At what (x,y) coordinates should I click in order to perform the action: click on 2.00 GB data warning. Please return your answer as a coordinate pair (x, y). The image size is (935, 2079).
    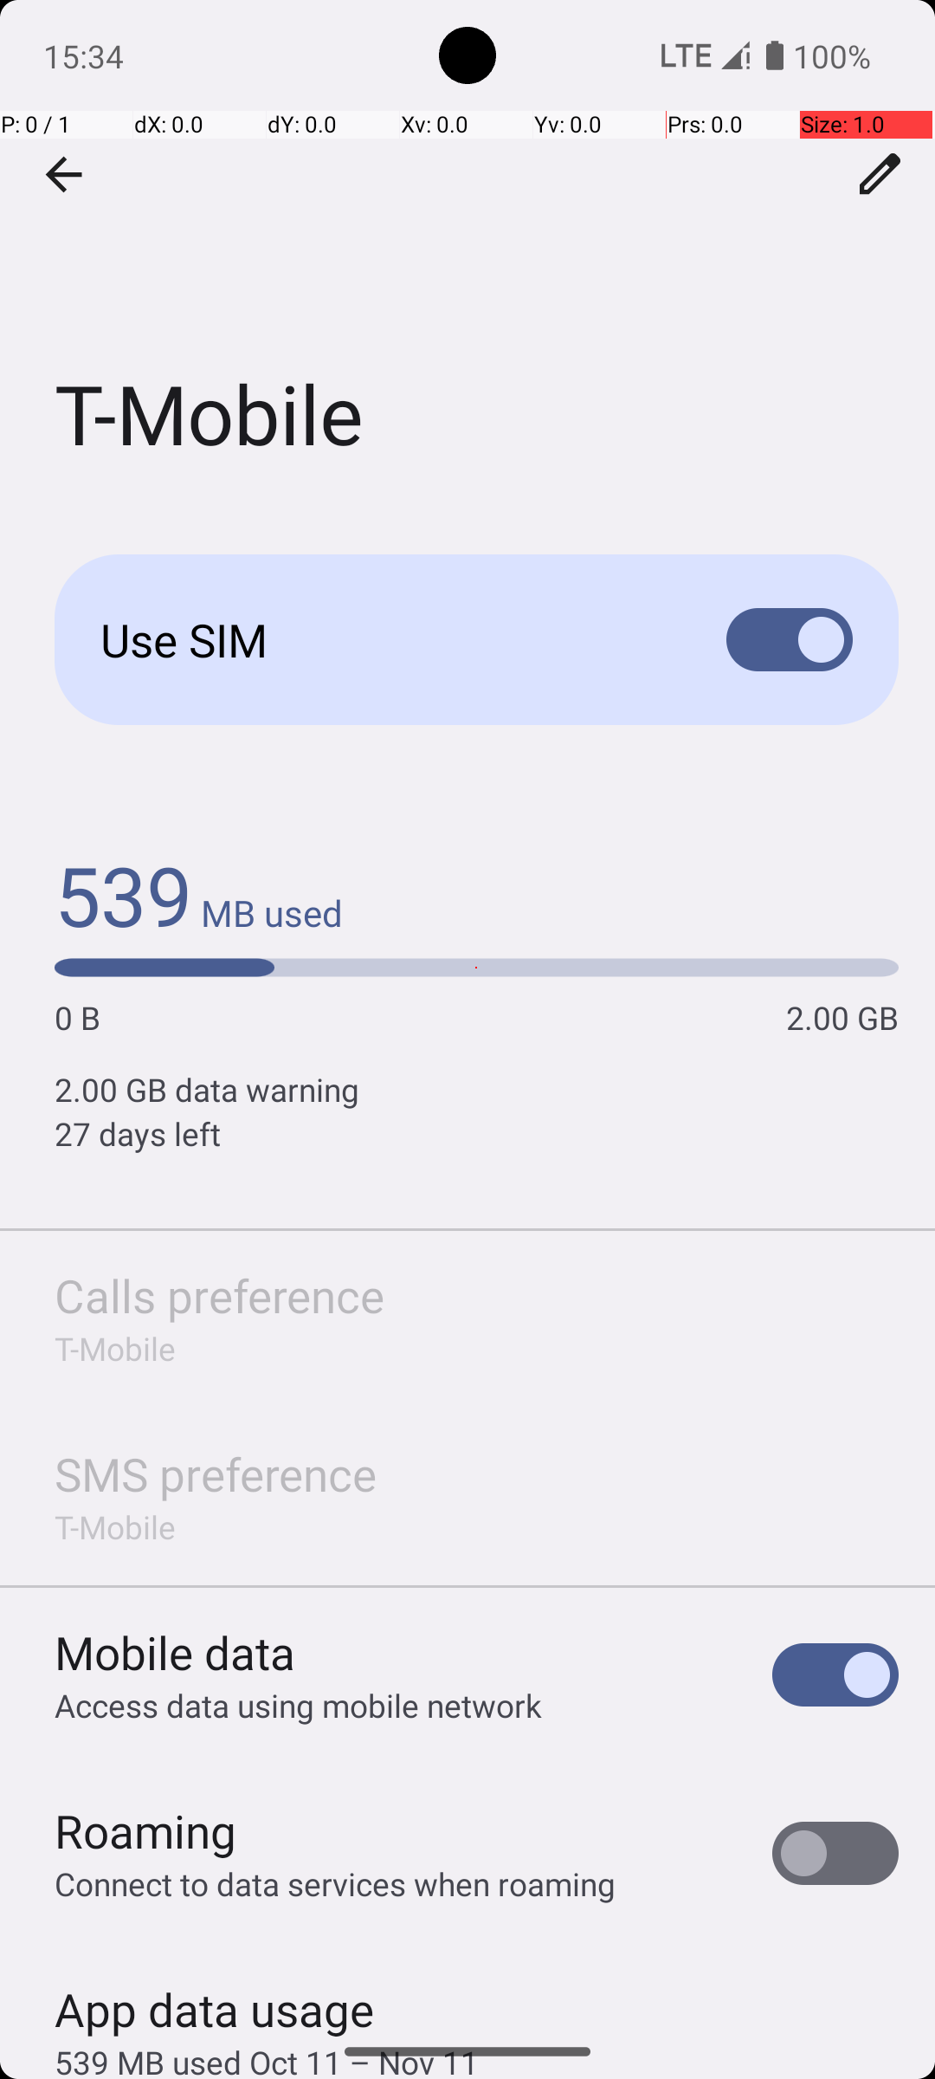
    Looking at the image, I should click on (476, 1090).